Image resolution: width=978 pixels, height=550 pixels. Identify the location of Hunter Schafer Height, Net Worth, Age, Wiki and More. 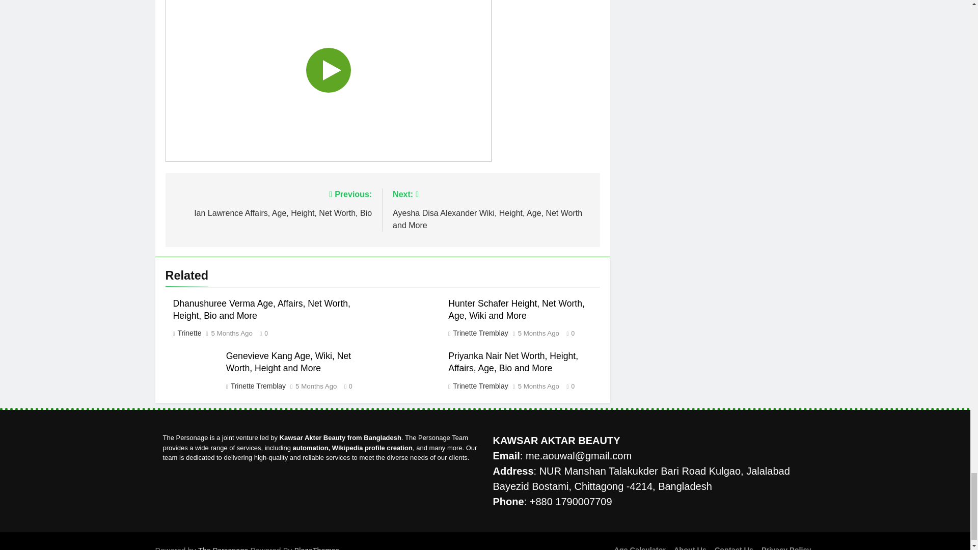
(517, 310).